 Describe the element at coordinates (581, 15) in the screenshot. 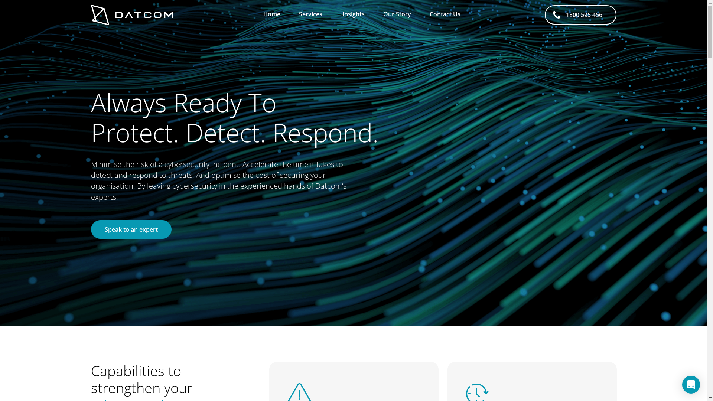

I see `1800 595 456` at that location.